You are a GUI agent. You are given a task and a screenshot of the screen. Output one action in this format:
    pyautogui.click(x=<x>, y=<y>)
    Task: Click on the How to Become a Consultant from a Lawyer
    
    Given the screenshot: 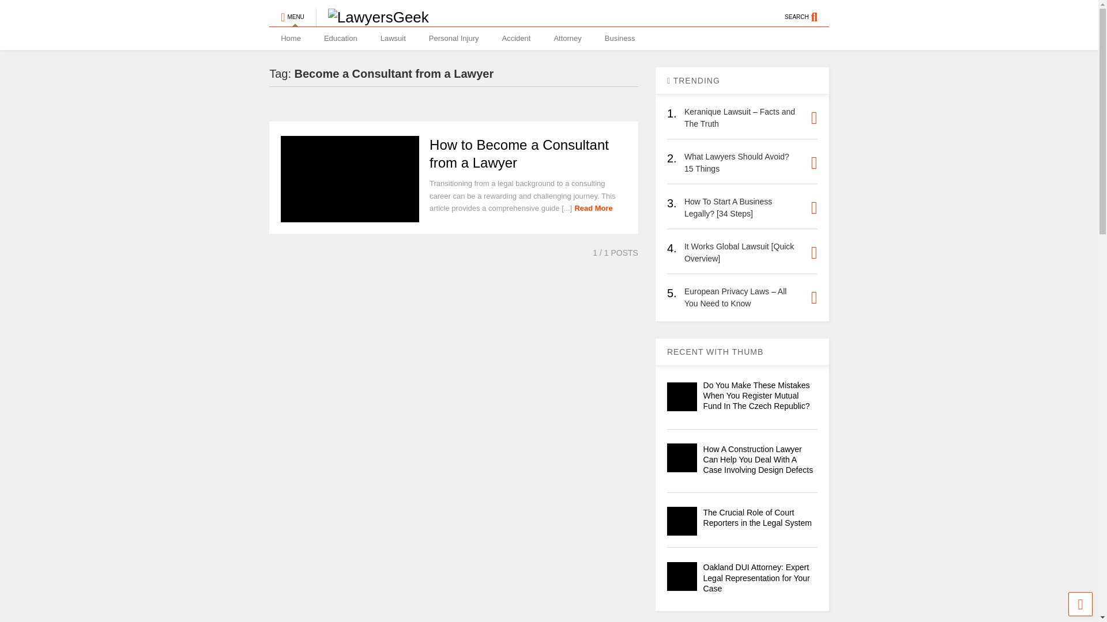 What is the action you would take?
    pyautogui.click(x=519, y=153)
    